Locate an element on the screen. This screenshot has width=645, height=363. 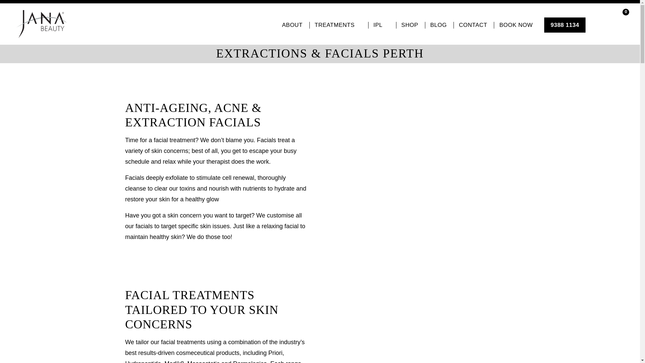
BOOK NOW is located at coordinates (515, 25).